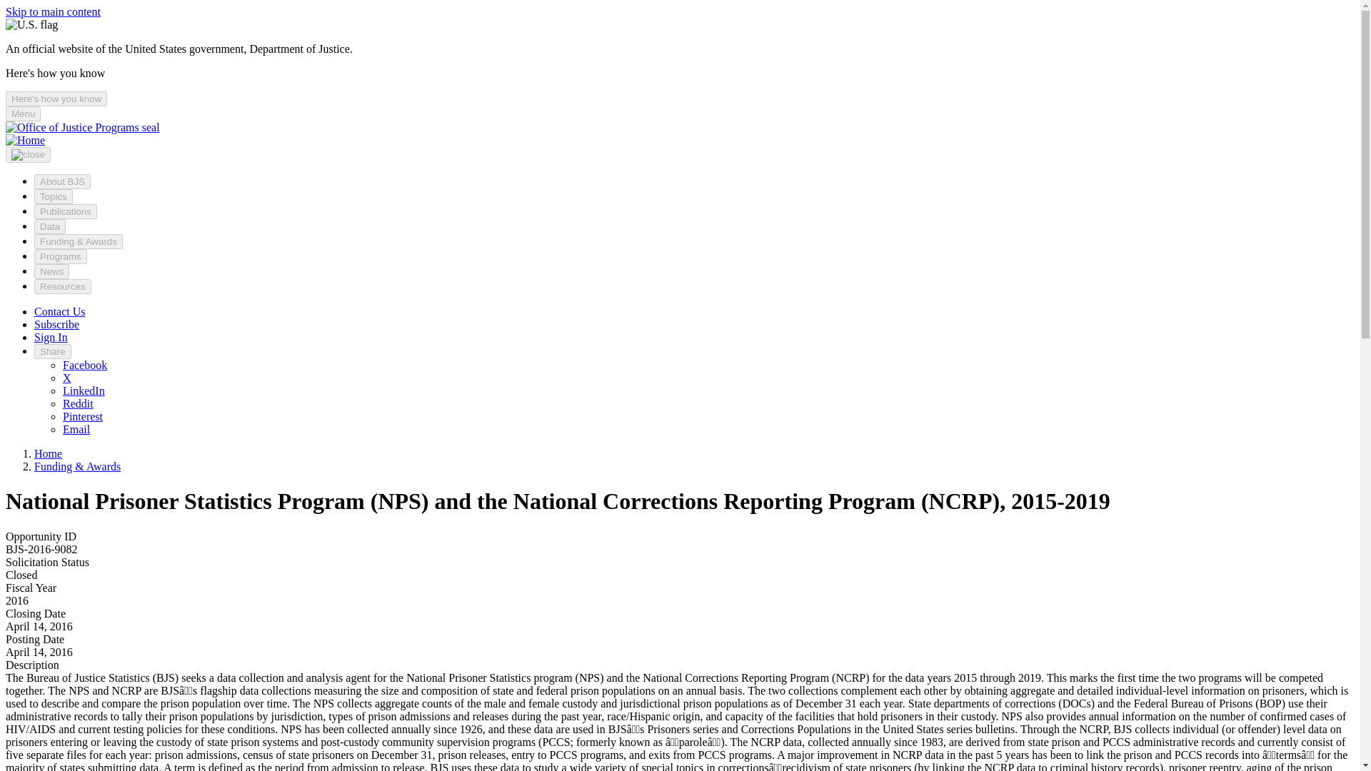  Describe the element at coordinates (84, 390) in the screenshot. I see `LinkedIn` at that location.